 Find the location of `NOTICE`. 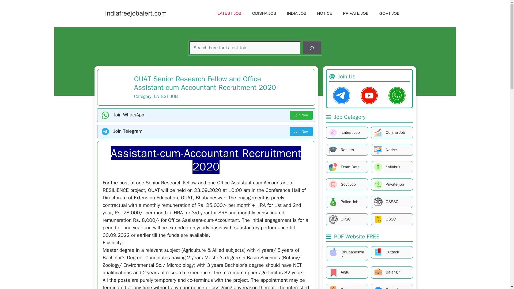

NOTICE is located at coordinates (324, 13).